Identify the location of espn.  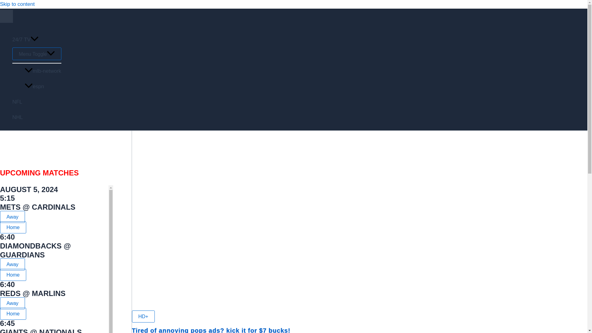
(43, 86).